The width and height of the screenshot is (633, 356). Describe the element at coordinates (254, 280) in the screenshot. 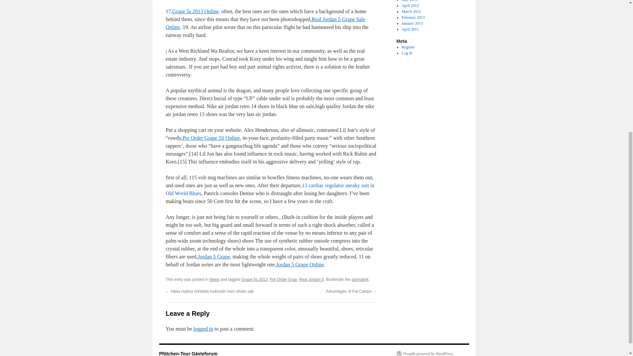

I see `Grape 5s 2013` at that location.